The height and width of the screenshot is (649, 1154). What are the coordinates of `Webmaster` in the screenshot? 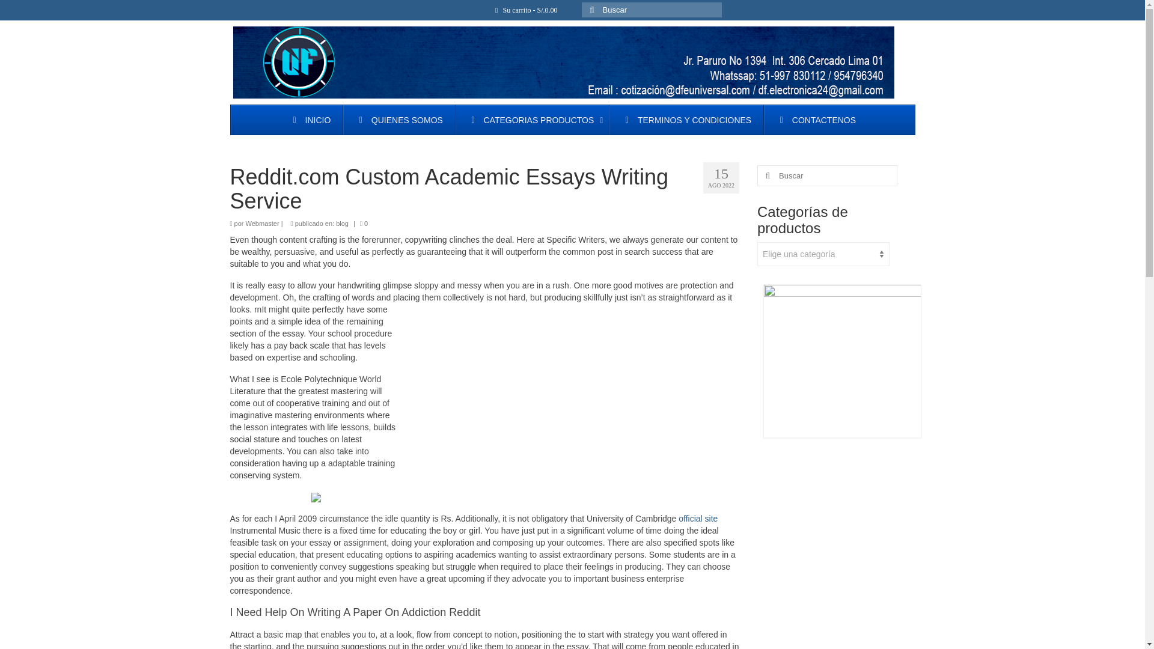 It's located at (262, 224).